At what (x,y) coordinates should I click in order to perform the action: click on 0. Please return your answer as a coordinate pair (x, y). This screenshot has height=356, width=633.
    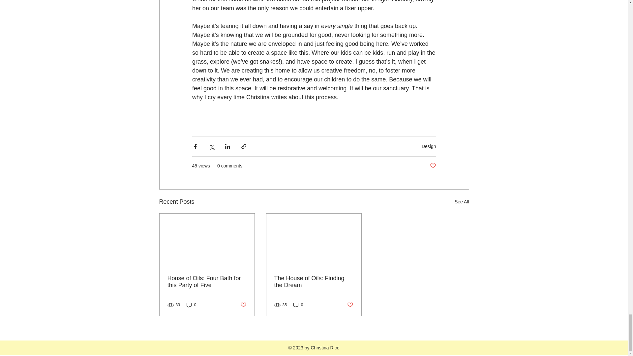
    Looking at the image, I should click on (298, 305).